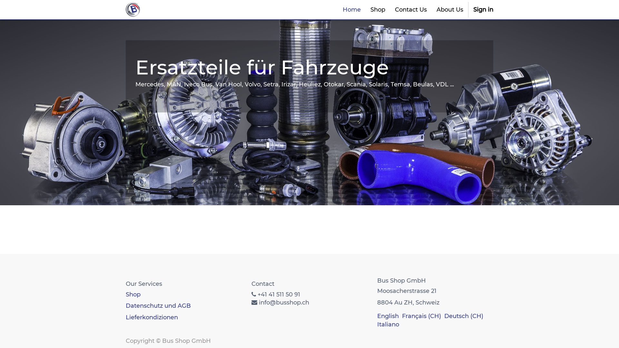 The height and width of the screenshot is (348, 619). I want to click on Sign in, so click(483, 10).